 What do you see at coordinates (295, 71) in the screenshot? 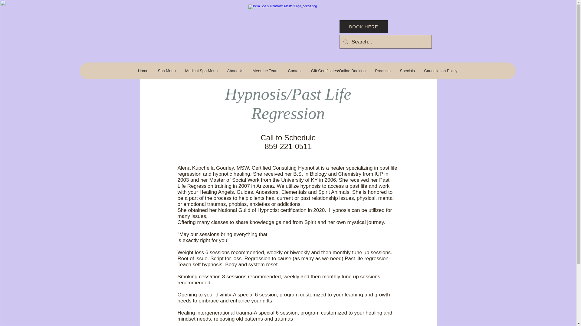
I see `Contact` at bounding box center [295, 71].